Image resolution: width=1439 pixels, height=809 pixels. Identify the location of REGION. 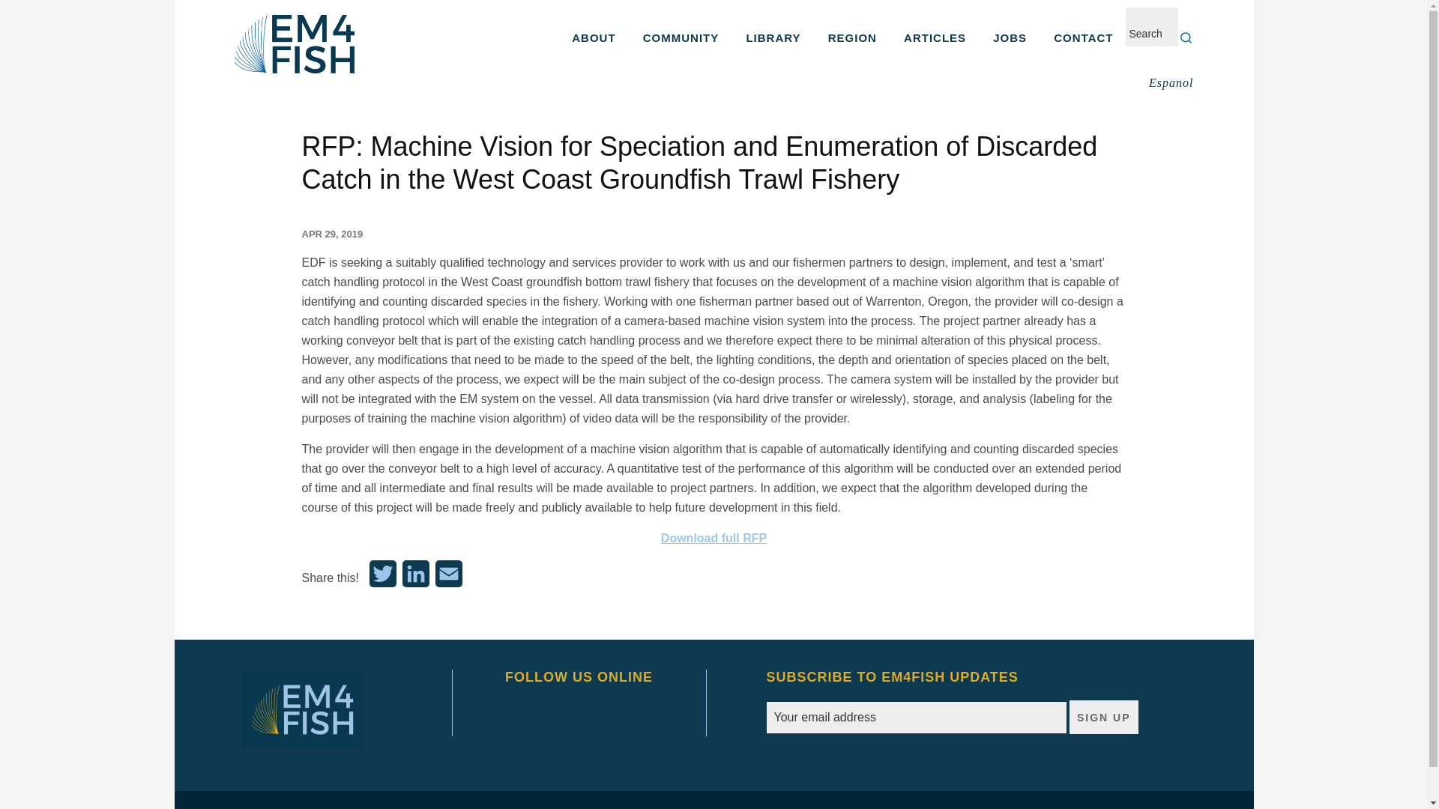
(852, 37).